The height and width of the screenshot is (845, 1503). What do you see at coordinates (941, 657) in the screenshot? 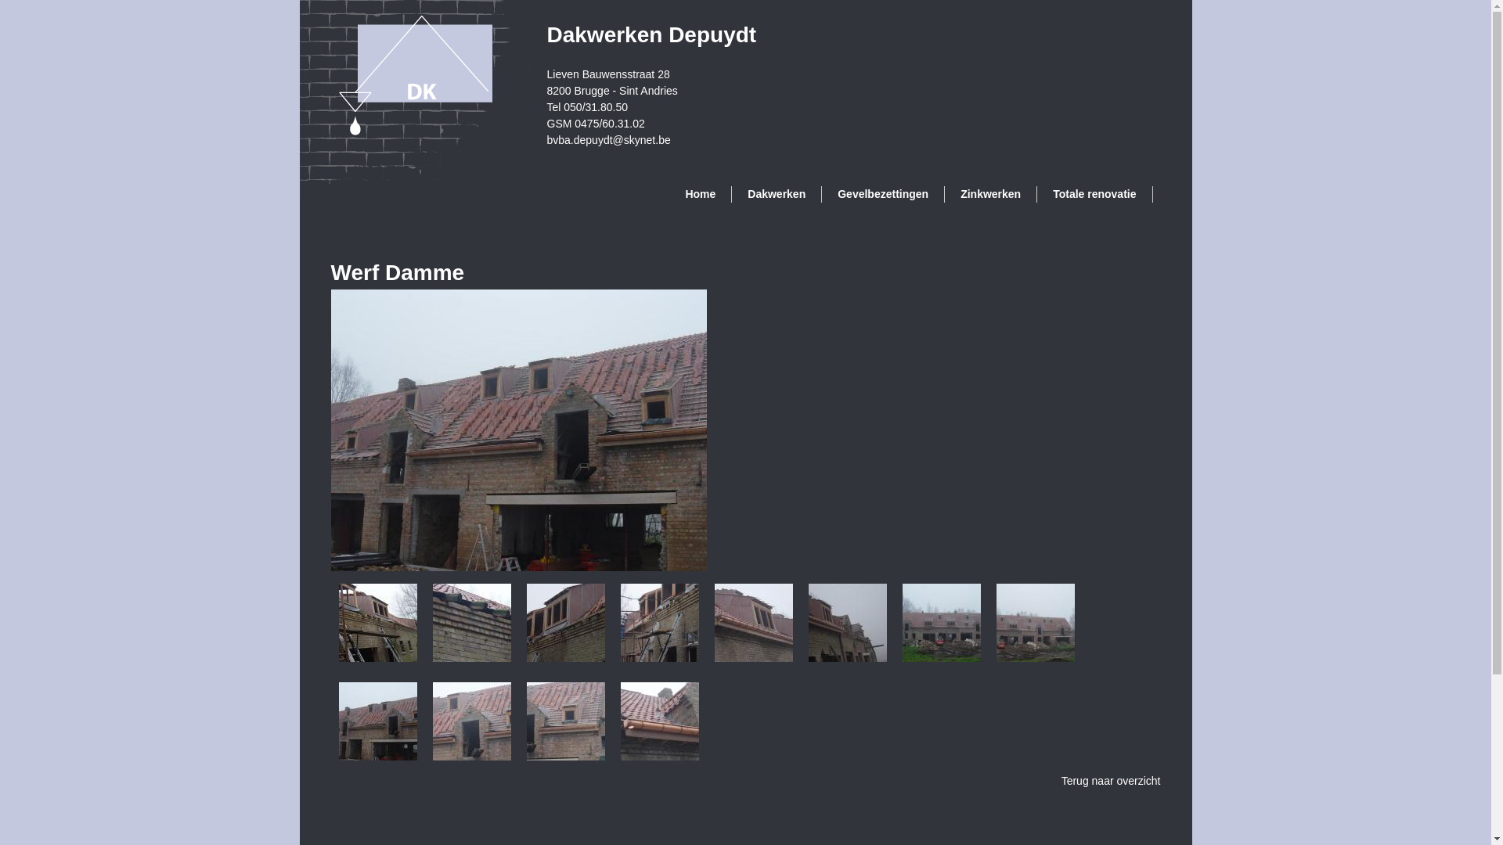
I see `Werf Damme` at bounding box center [941, 657].